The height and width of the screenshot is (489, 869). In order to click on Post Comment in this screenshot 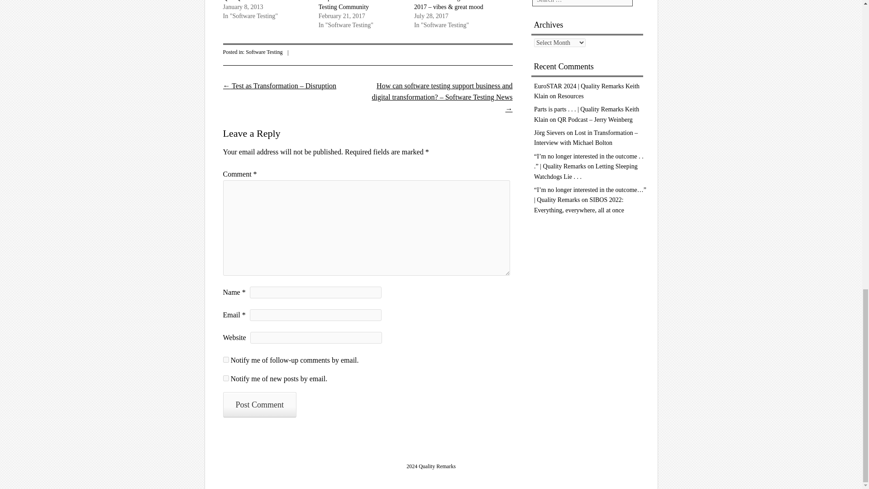, I will do `click(259, 405)`.